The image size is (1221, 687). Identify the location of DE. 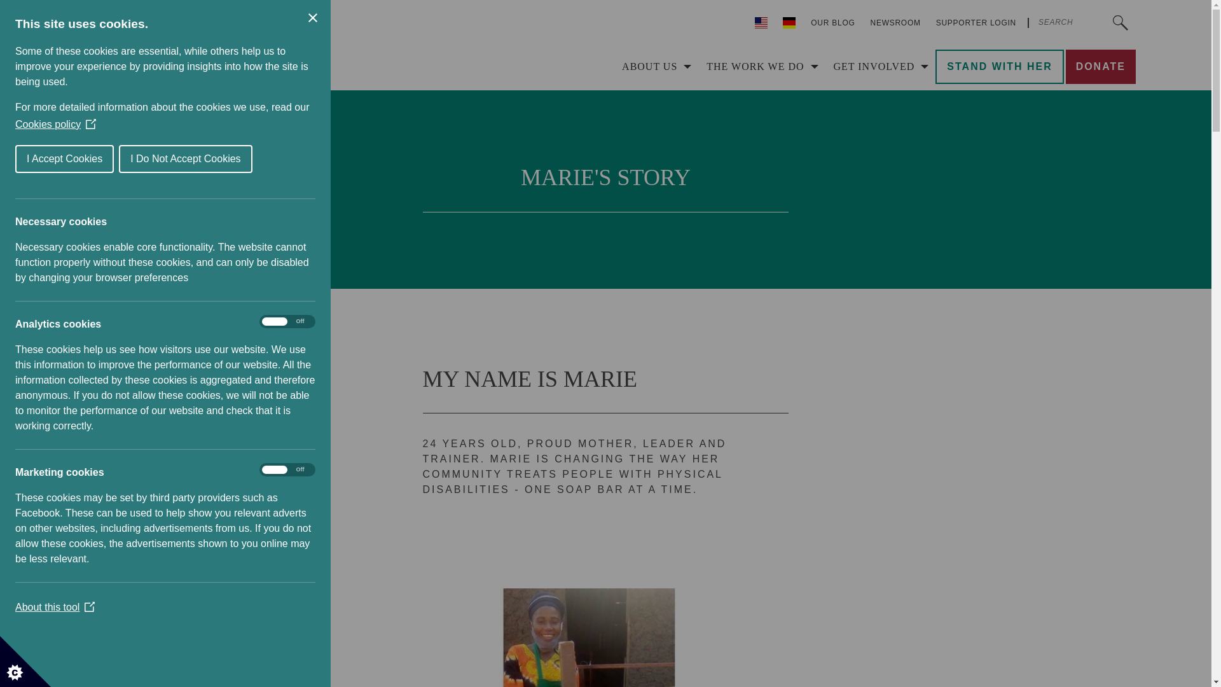
(789, 23).